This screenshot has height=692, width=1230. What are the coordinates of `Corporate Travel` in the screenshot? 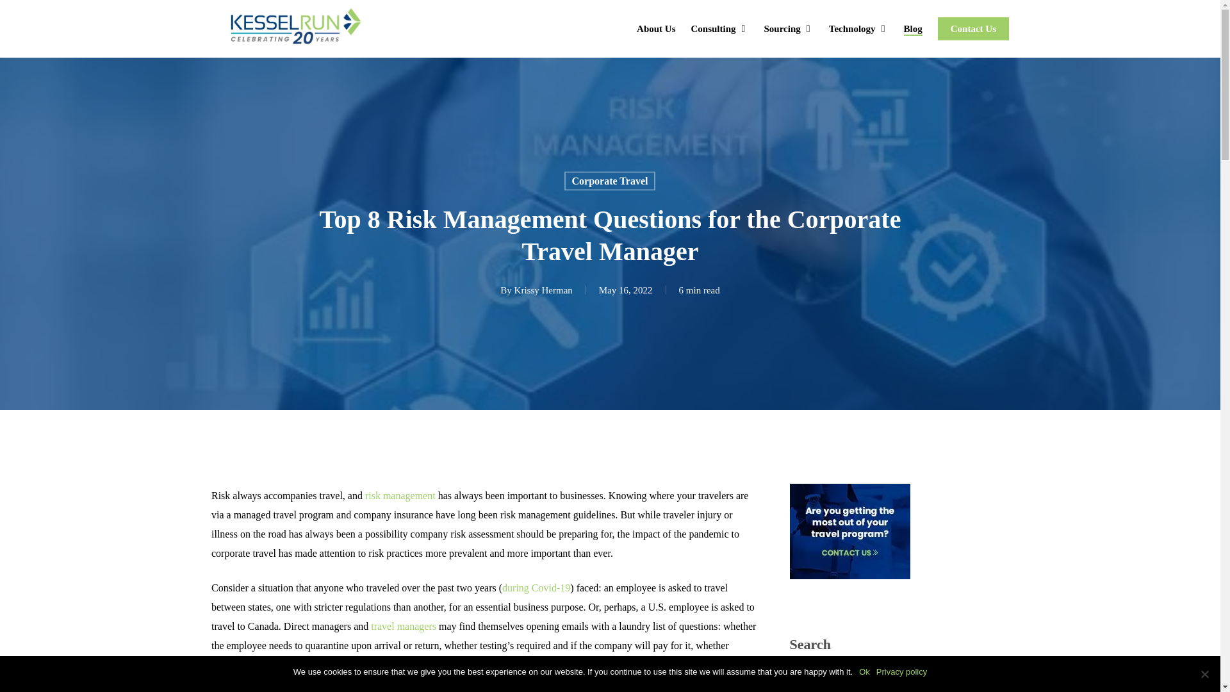 It's located at (610, 181).